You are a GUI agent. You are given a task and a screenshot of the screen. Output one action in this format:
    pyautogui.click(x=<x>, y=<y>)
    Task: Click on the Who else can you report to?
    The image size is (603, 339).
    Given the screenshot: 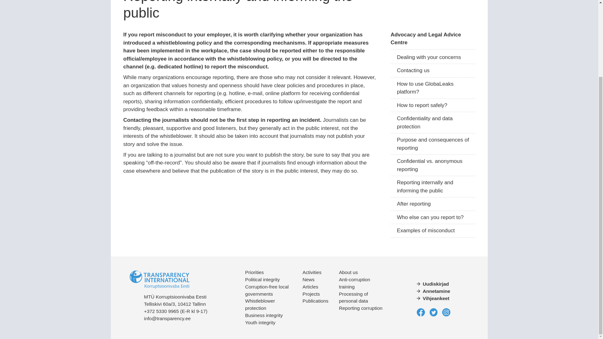 What is the action you would take?
    pyautogui.click(x=433, y=217)
    